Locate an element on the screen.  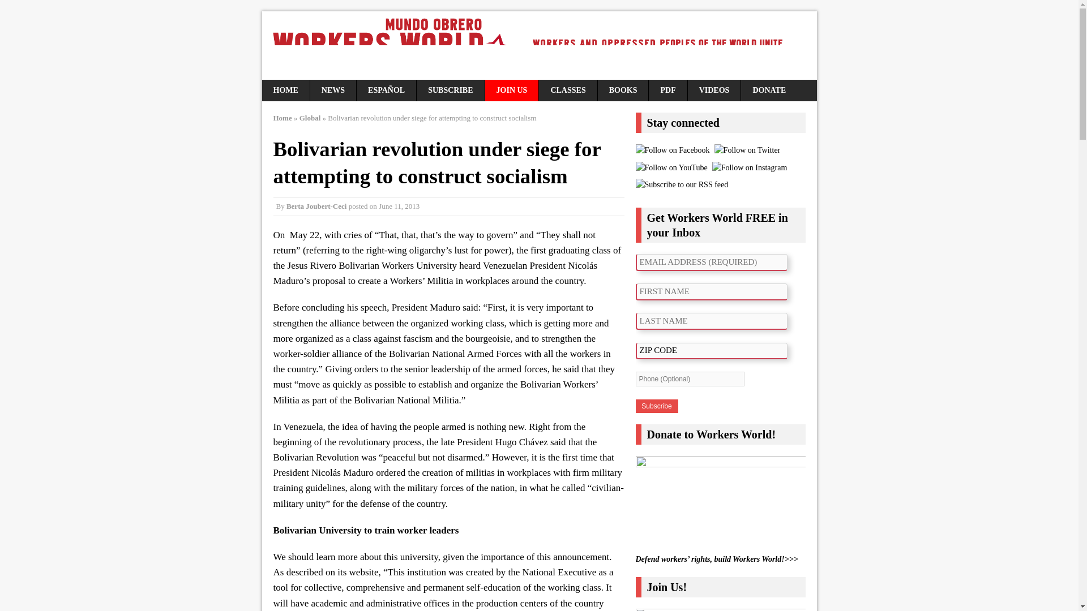
CLASSES is located at coordinates (568, 91).